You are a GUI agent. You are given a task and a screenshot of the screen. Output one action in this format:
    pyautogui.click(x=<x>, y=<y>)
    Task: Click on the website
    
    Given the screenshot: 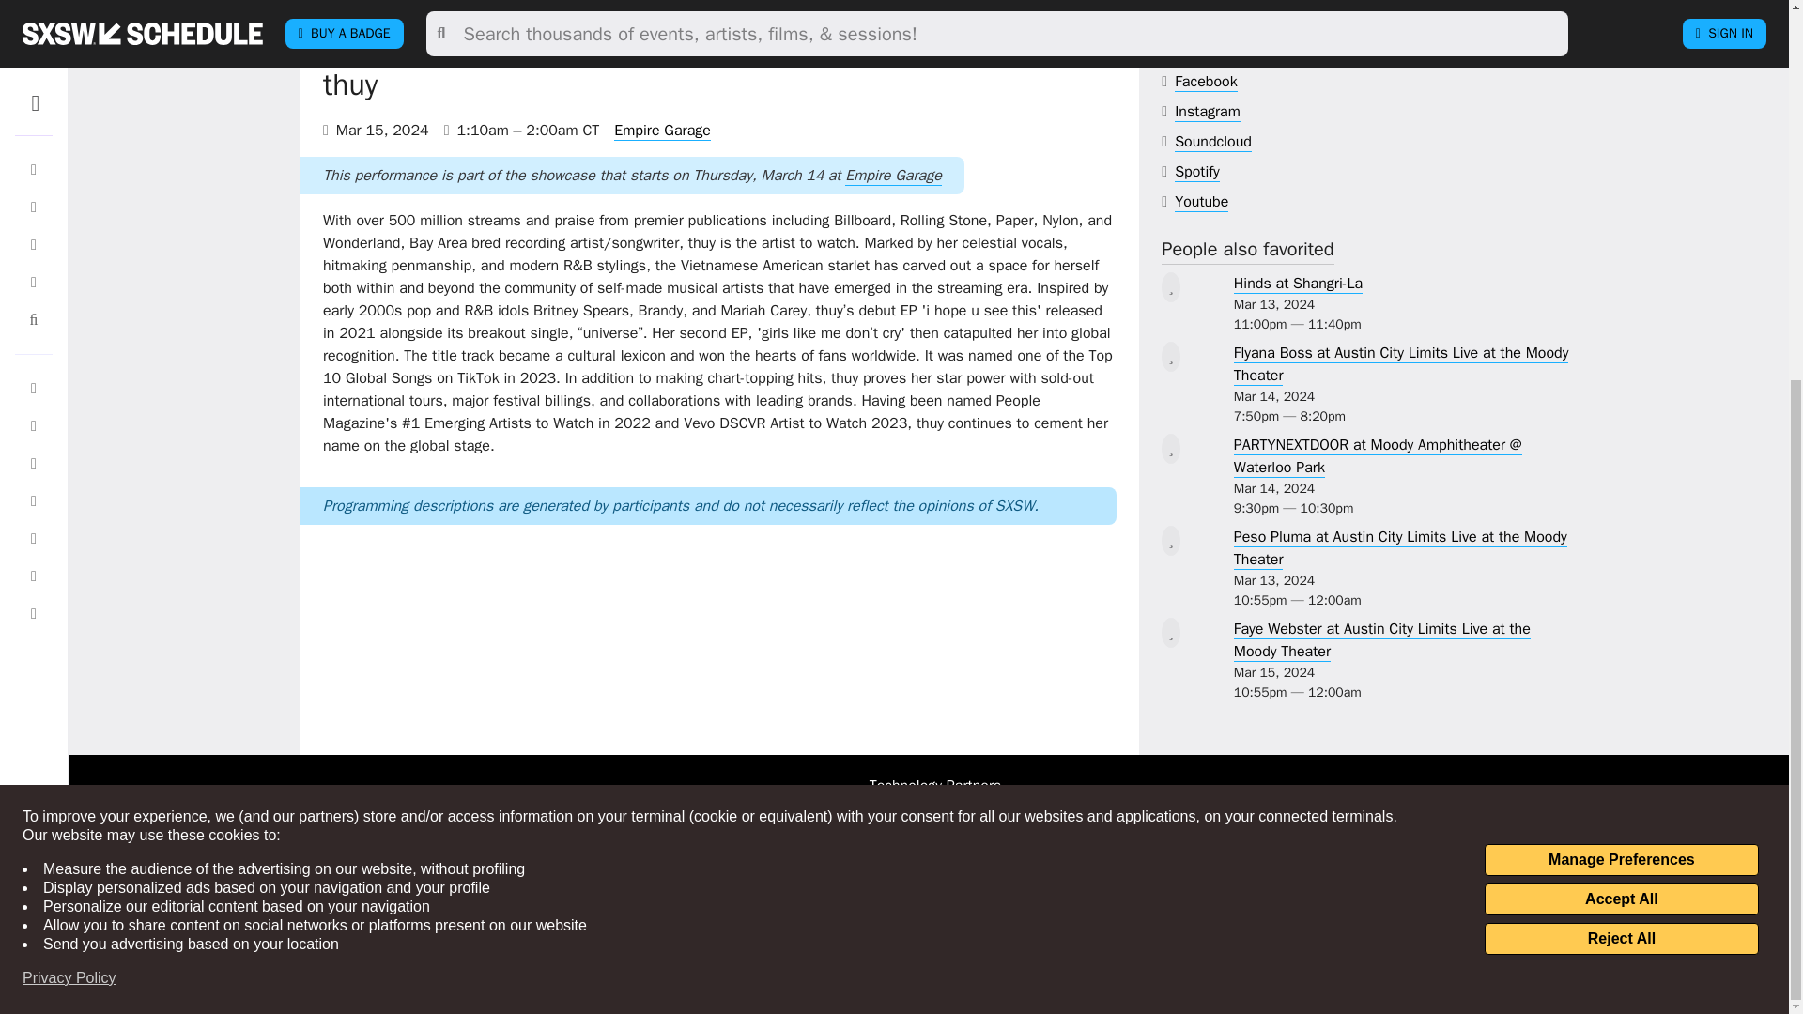 What is the action you would take?
    pyautogui.click(x=1225, y=21)
    